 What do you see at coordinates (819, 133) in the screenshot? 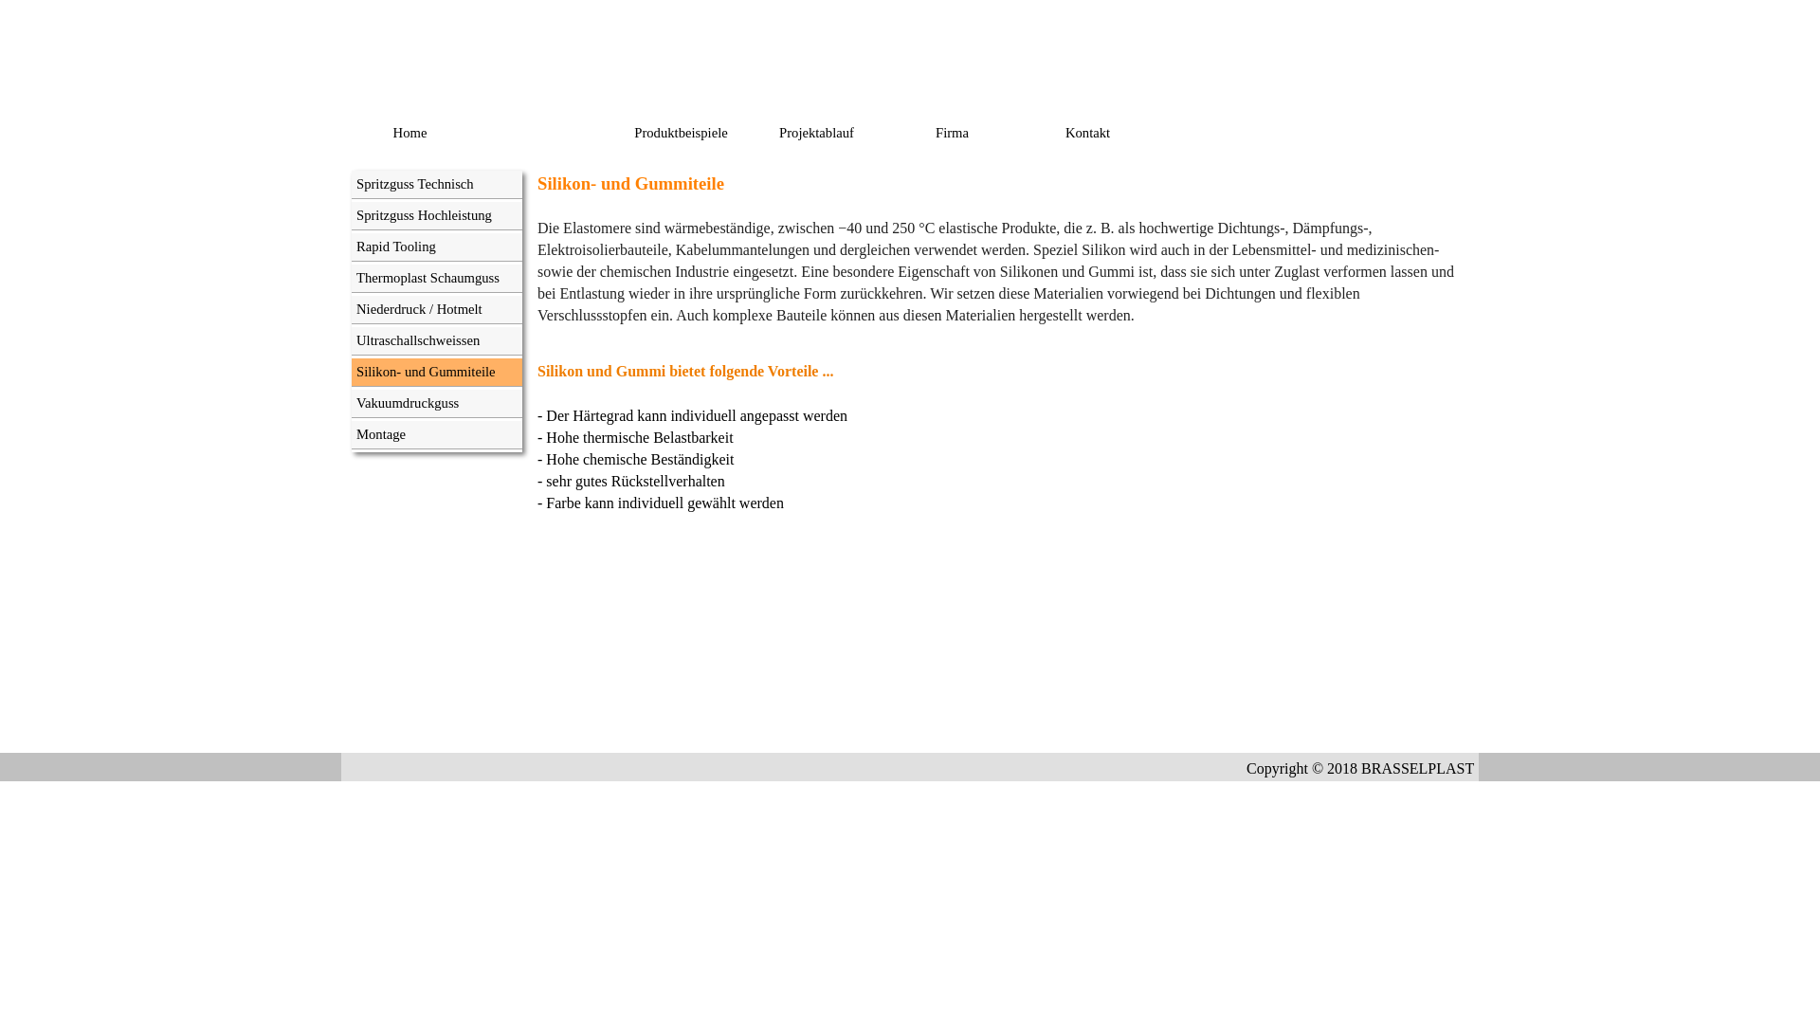
I see `Projektablauf` at bounding box center [819, 133].